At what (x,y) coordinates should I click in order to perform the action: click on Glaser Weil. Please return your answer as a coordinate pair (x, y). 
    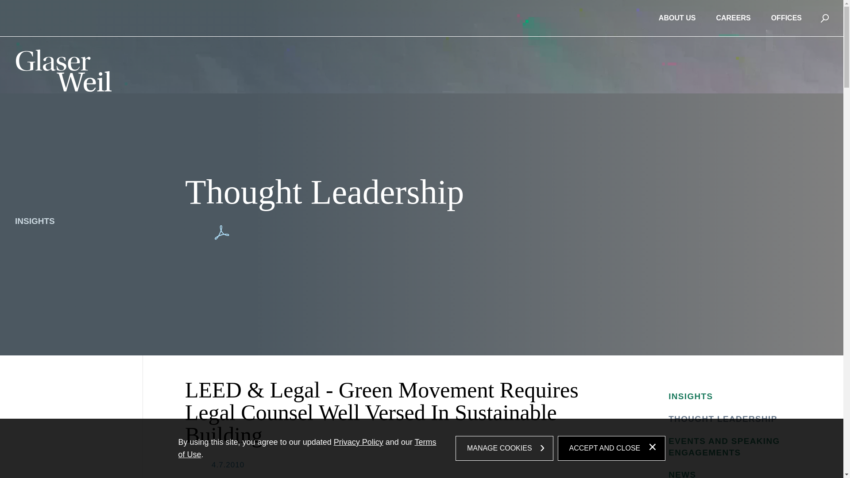
    Looking at the image, I should click on (64, 71).